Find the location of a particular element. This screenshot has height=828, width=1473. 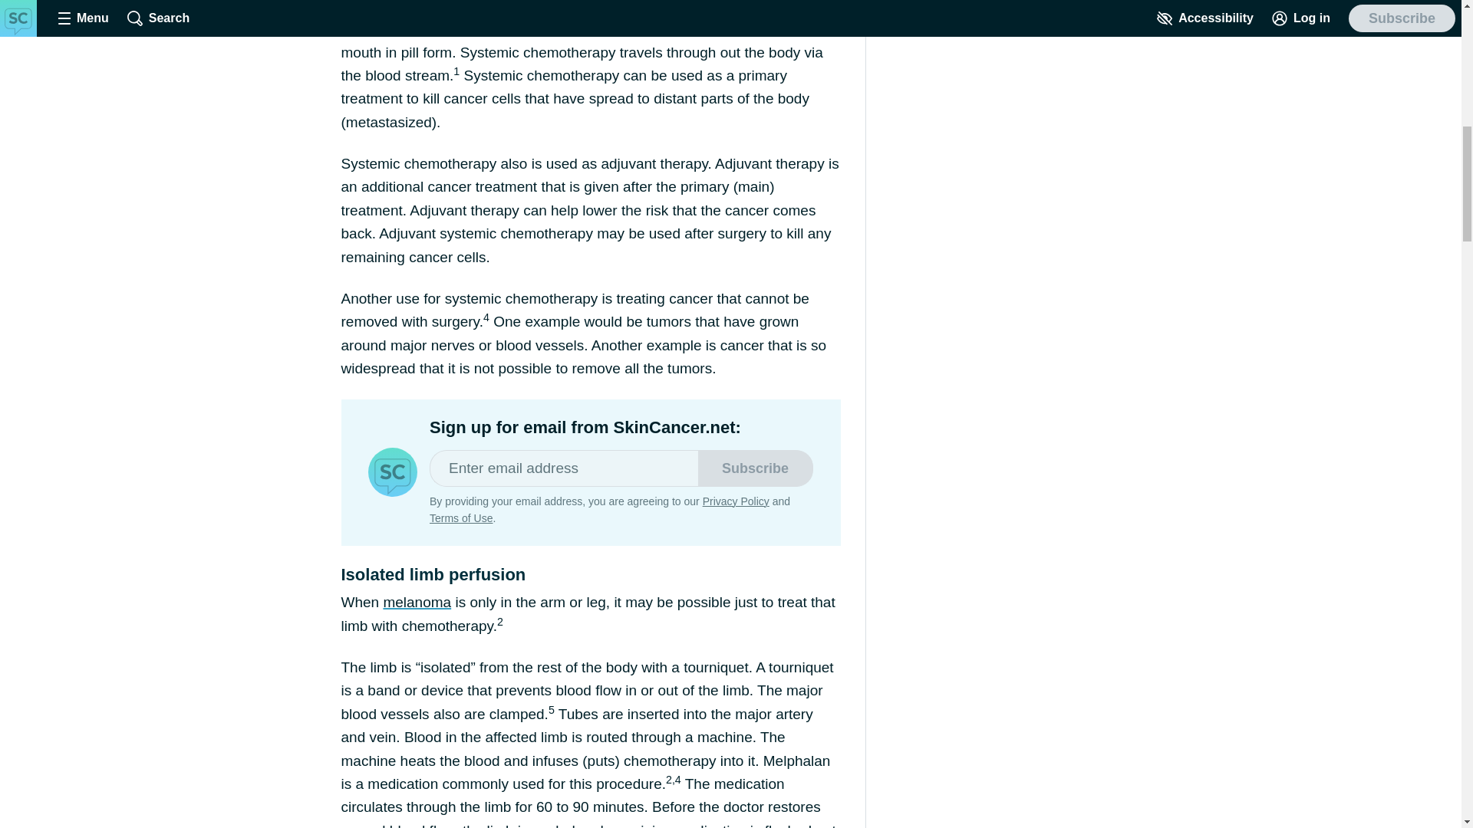

melanoma is located at coordinates (417, 602).